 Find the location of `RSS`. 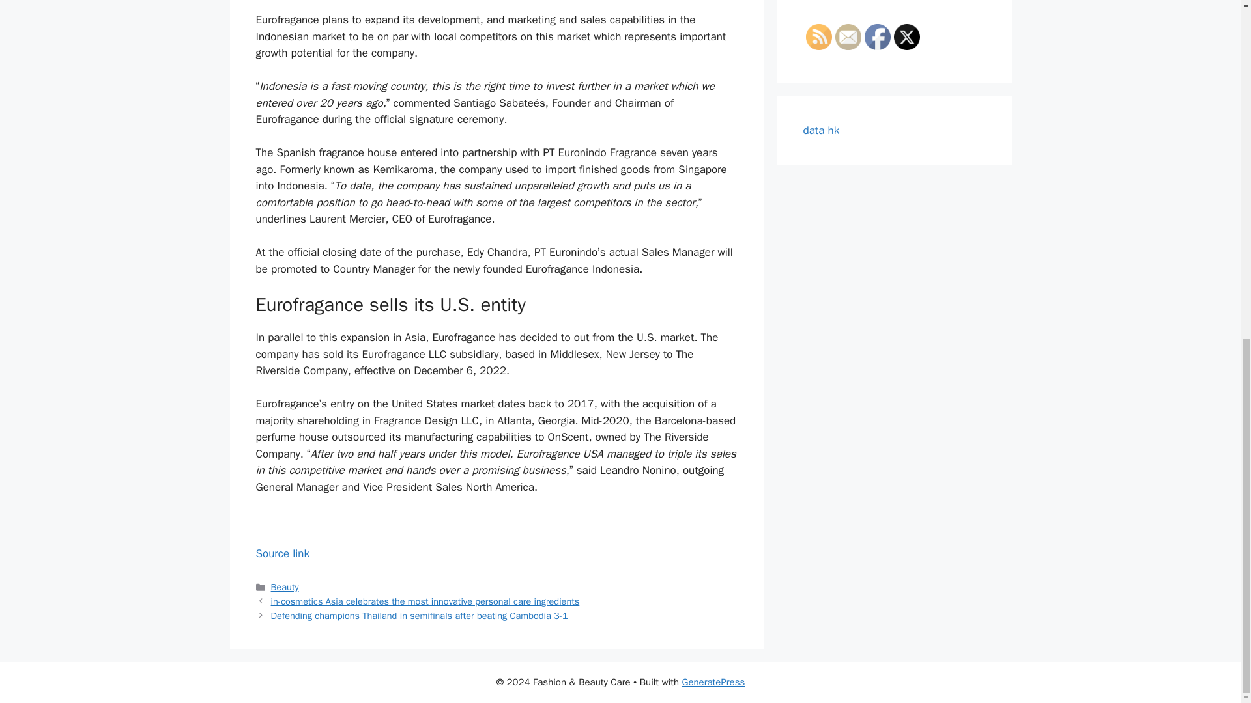

RSS is located at coordinates (818, 36).